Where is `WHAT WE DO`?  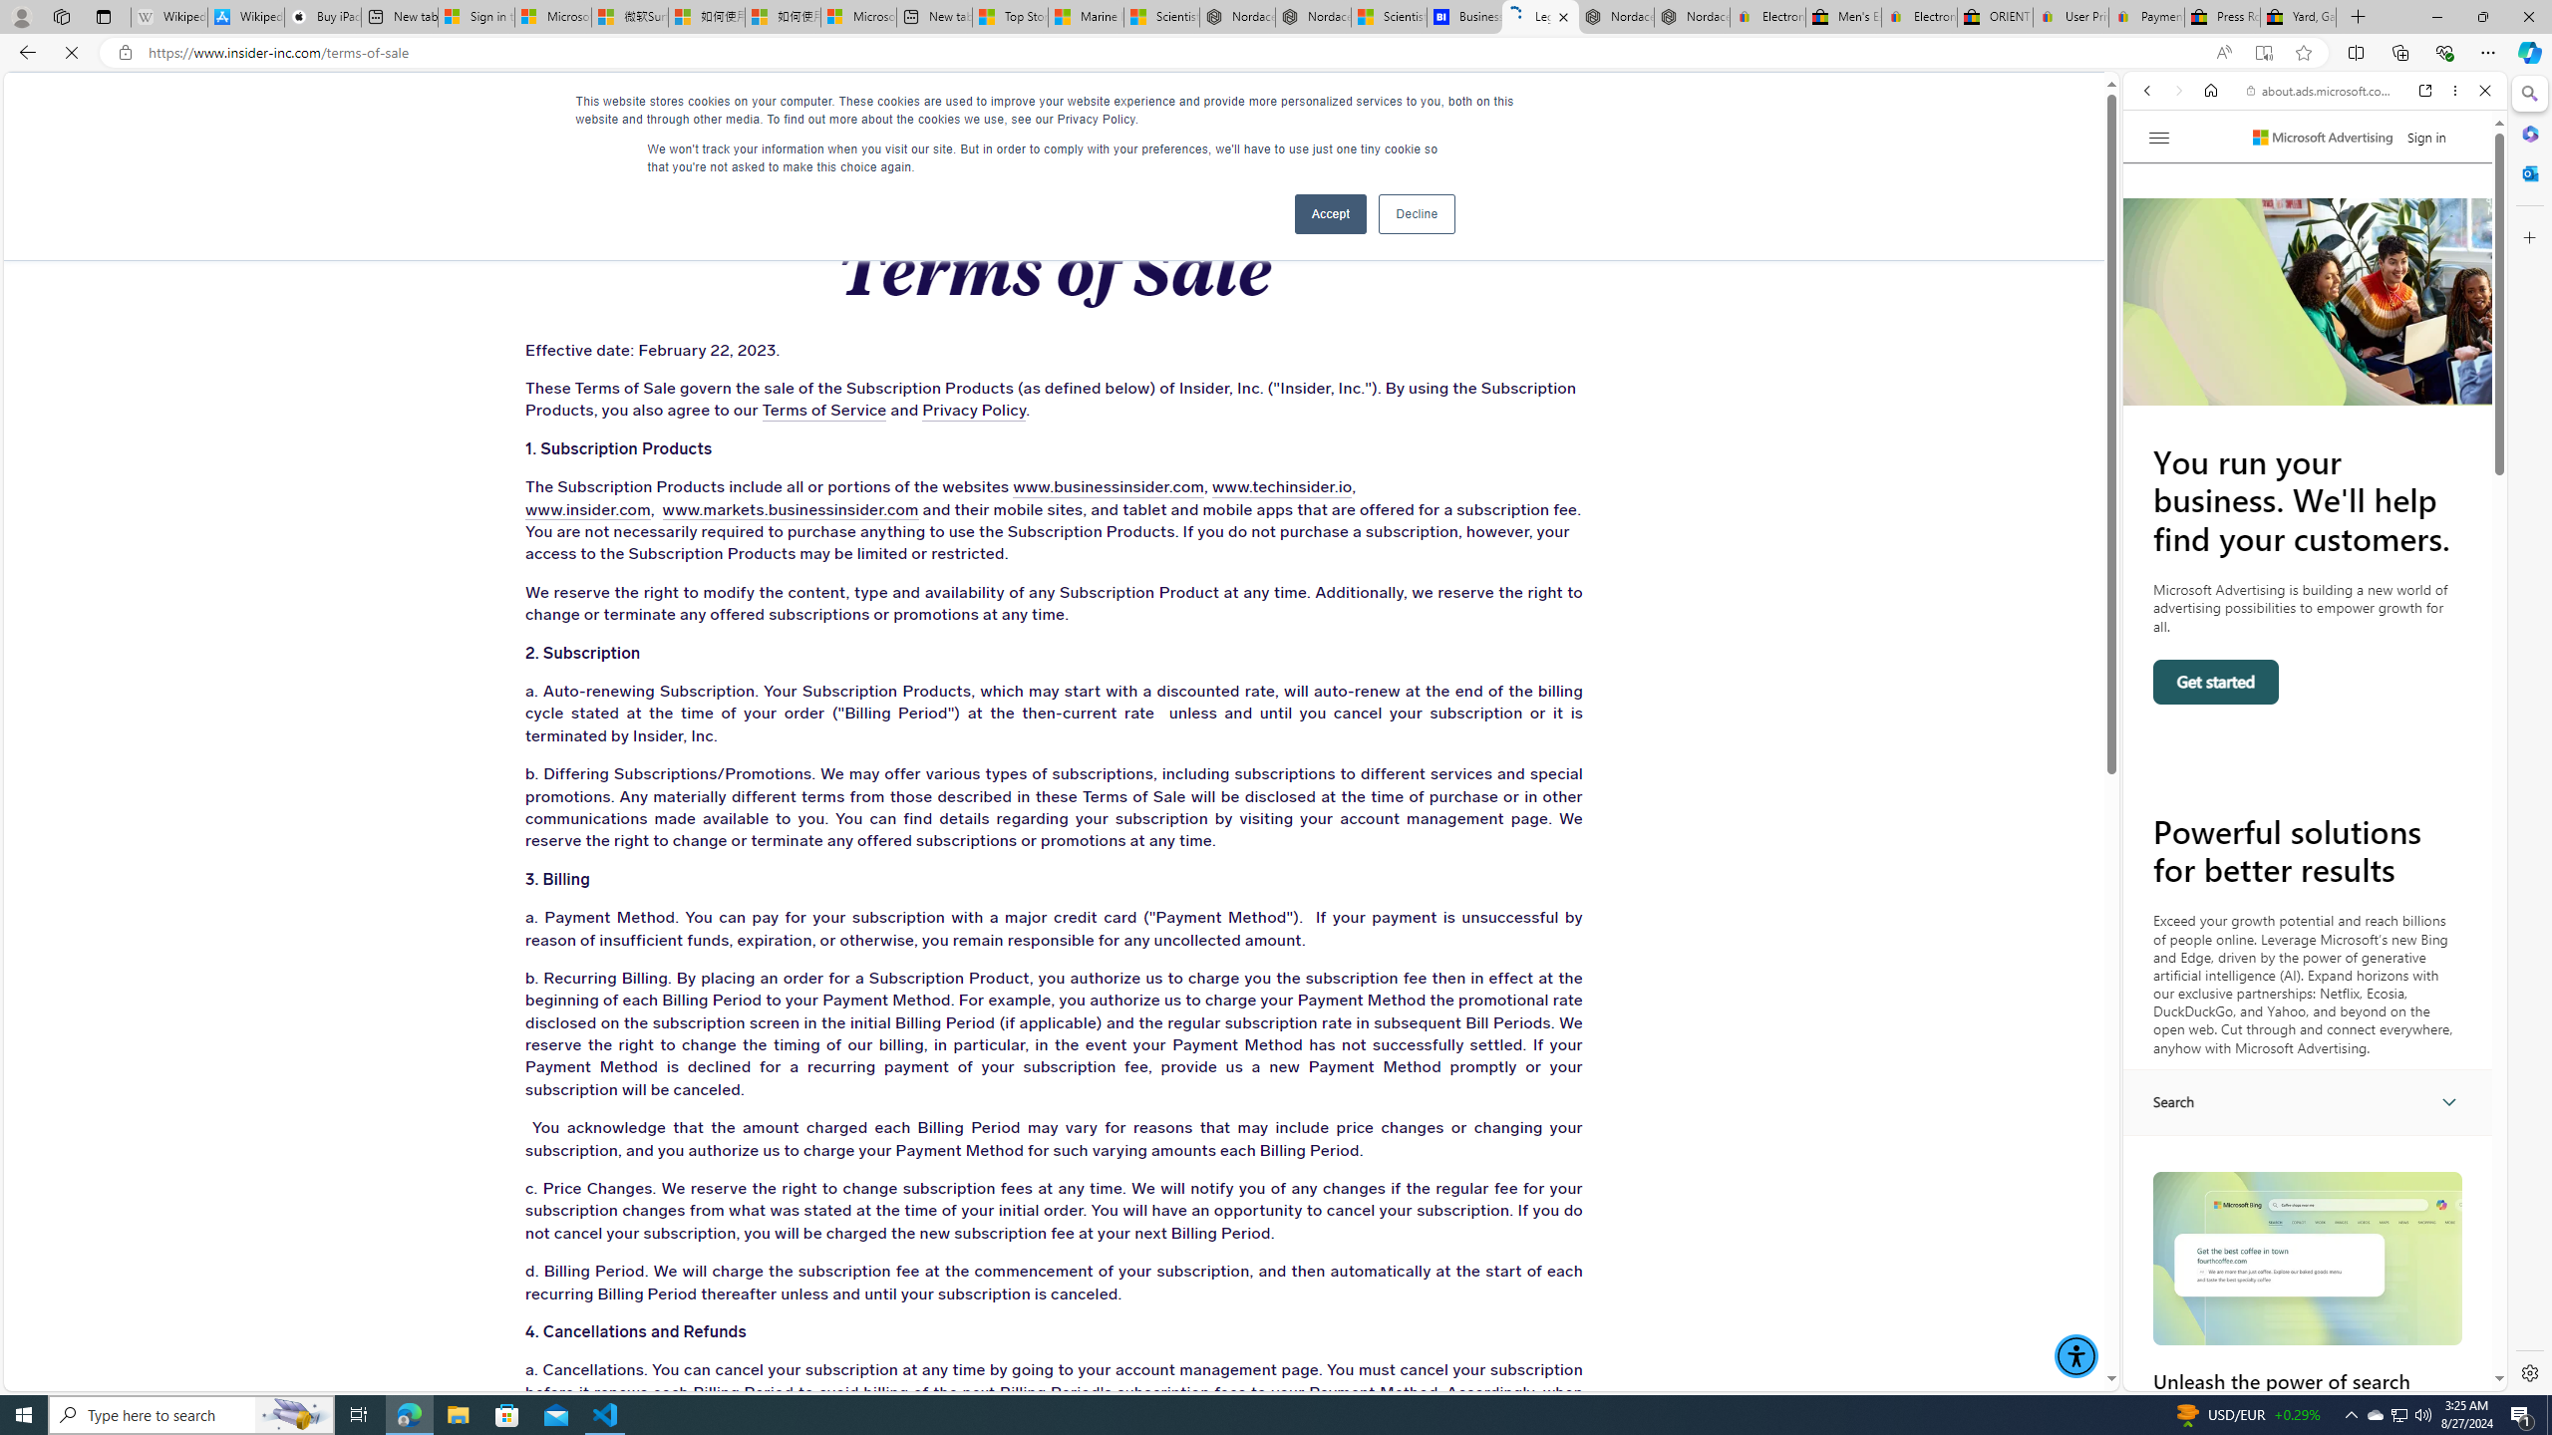
WHAT WE DO is located at coordinates (458, 110).